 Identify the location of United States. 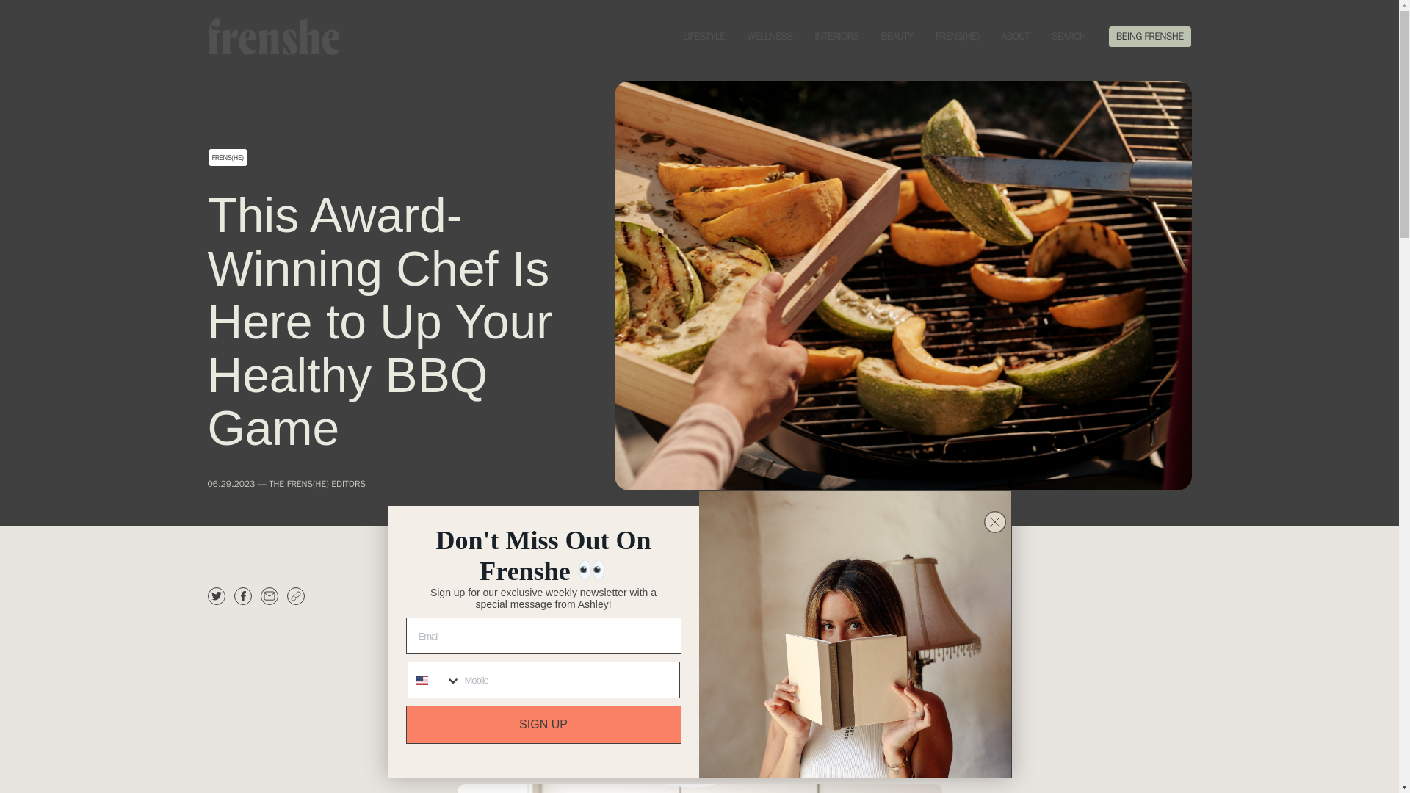
(422, 681).